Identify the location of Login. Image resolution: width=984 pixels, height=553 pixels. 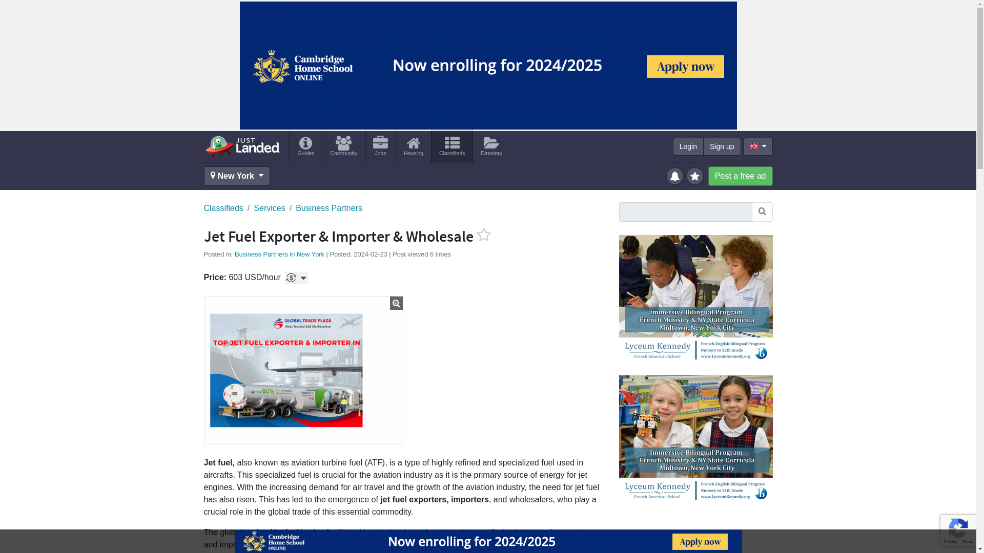
(688, 146).